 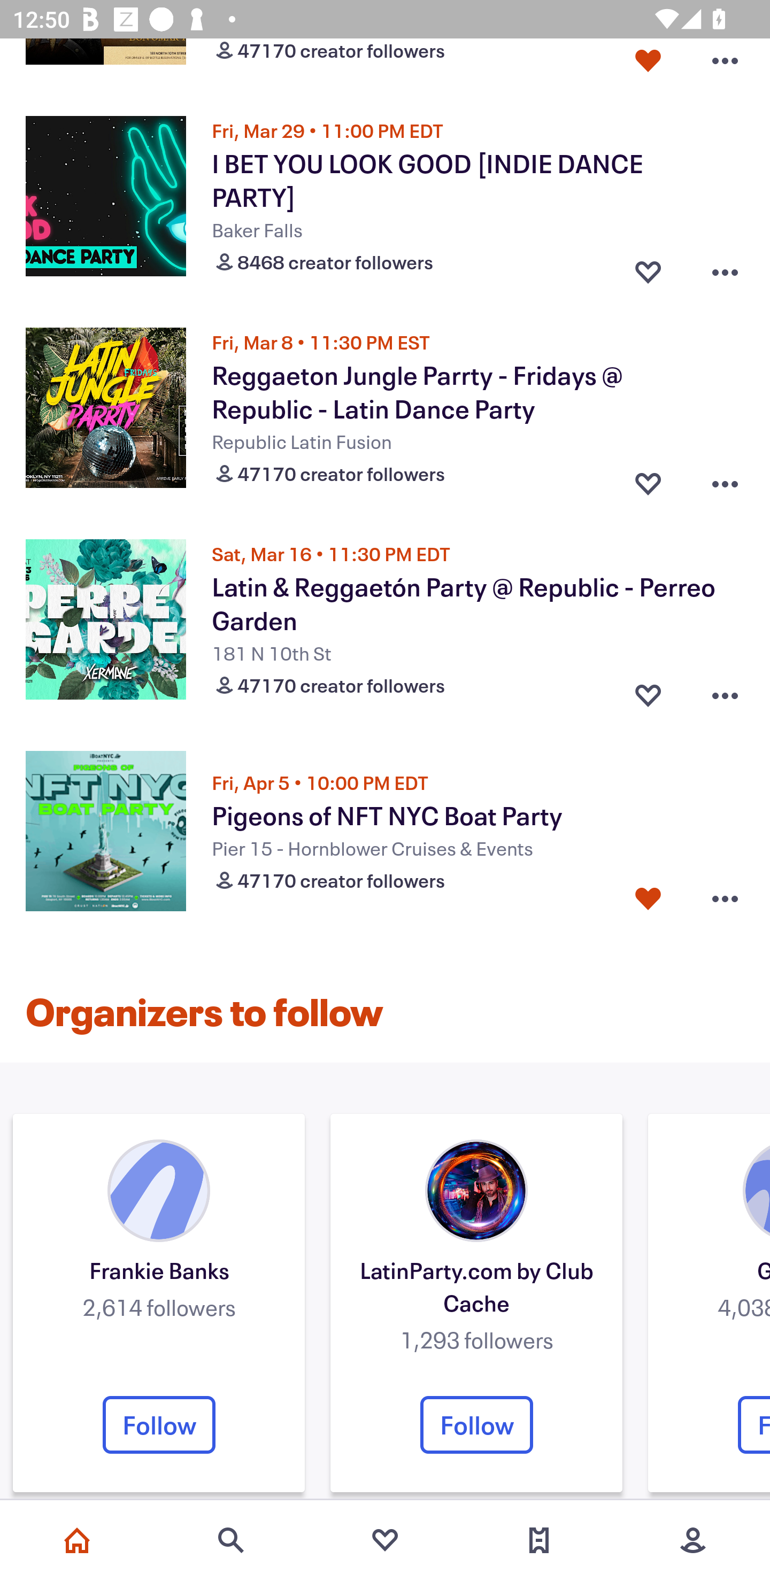 I want to click on Home, so click(x=77, y=1540).